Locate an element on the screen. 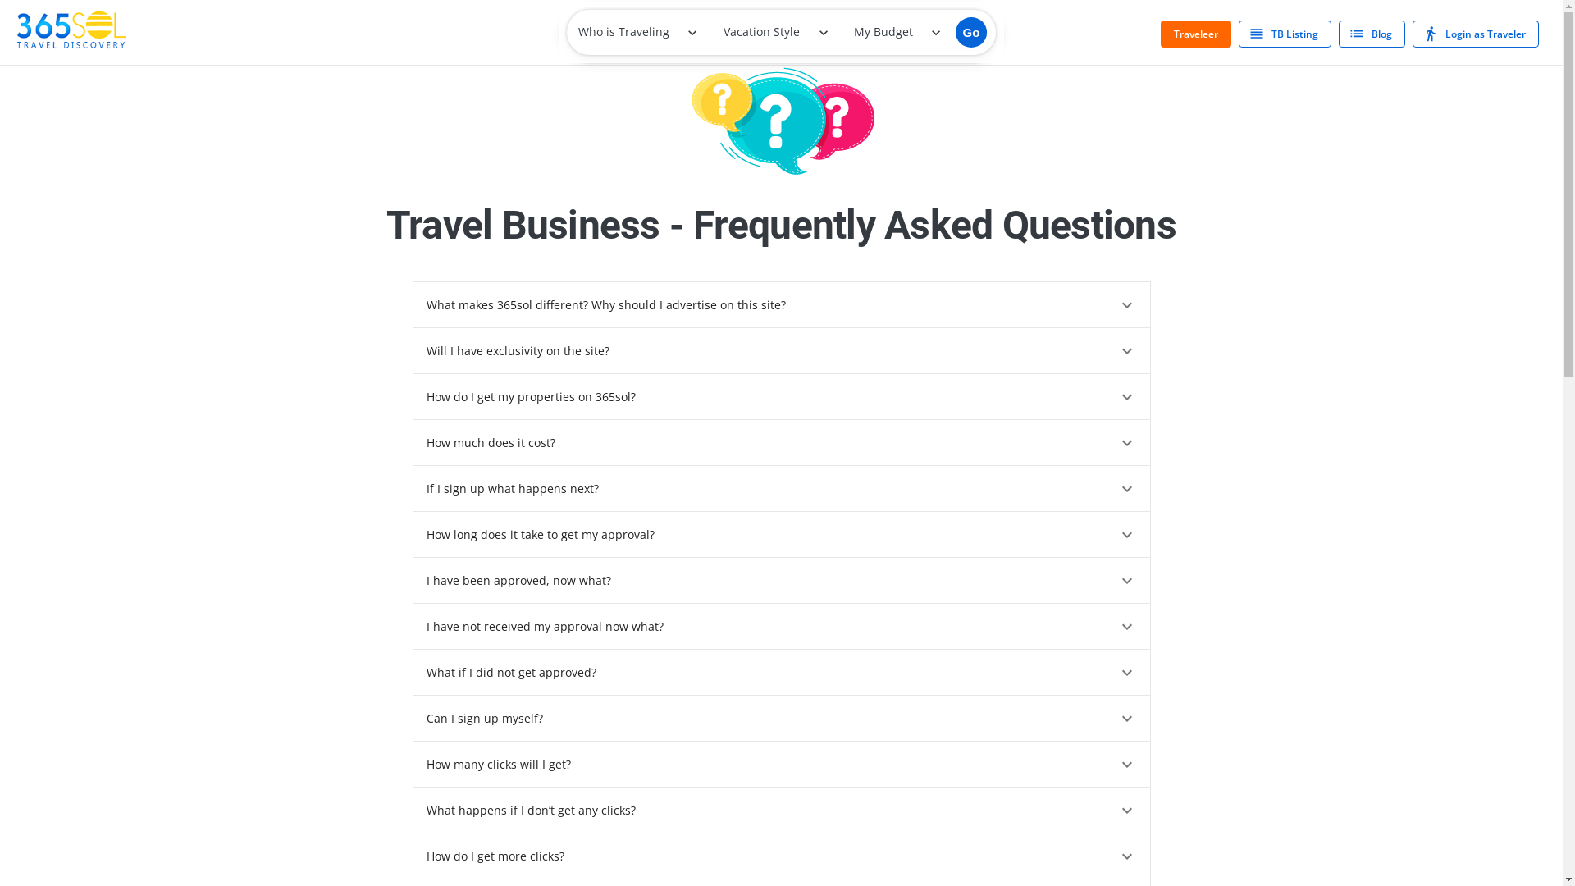 The height and width of the screenshot is (886, 1575). Login as Traveler is located at coordinates (1476, 33).